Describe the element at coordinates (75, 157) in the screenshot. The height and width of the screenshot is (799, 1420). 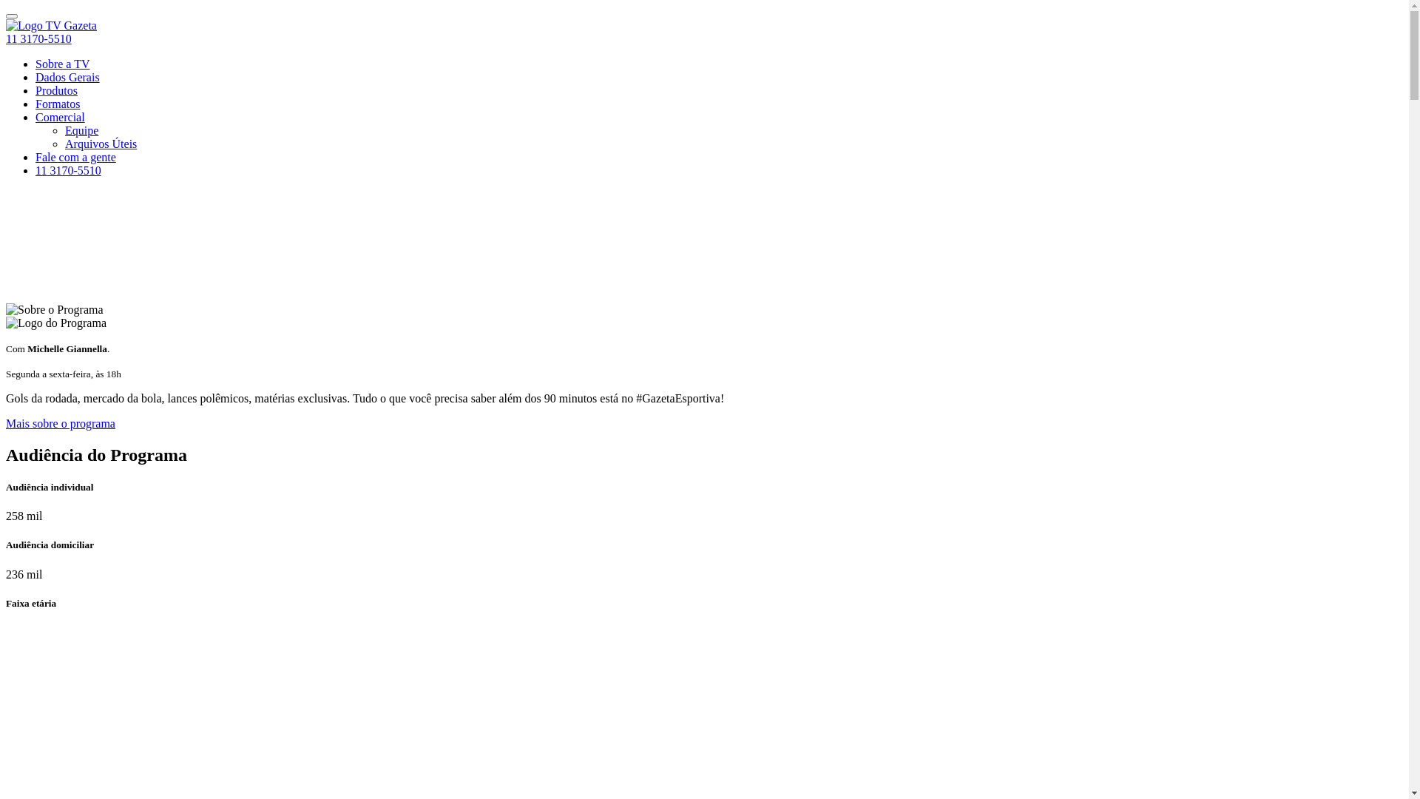
I see `Fale com a gente` at that location.